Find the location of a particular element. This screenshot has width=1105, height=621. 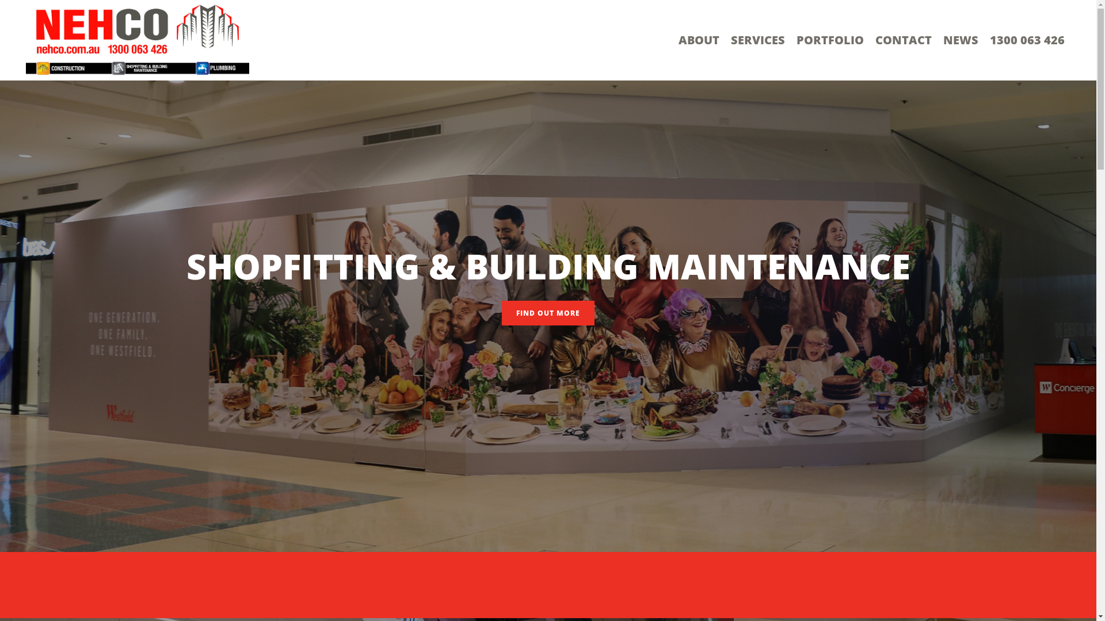

NEWS is located at coordinates (961, 40).